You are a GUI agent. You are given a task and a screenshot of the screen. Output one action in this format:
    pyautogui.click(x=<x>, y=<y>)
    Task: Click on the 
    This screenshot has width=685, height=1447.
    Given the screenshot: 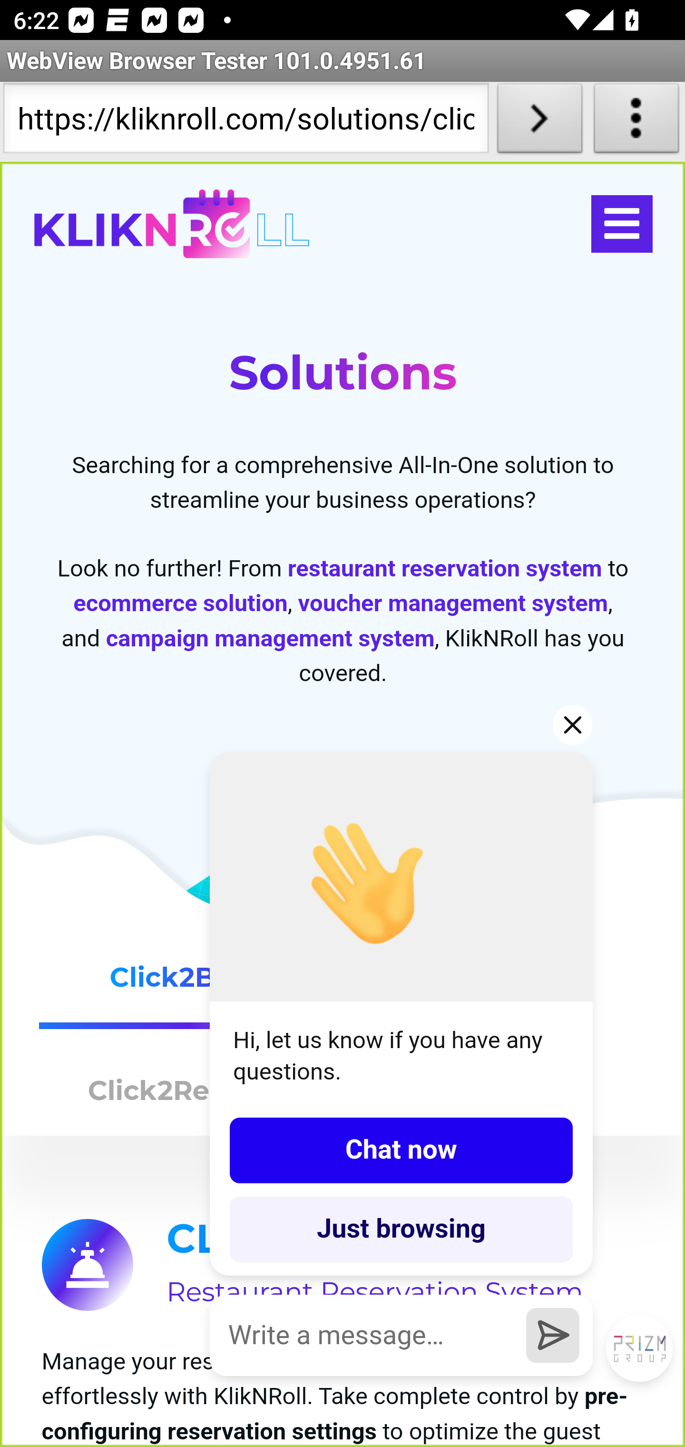 What is the action you would take?
    pyautogui.click(x=621, y=224)
    